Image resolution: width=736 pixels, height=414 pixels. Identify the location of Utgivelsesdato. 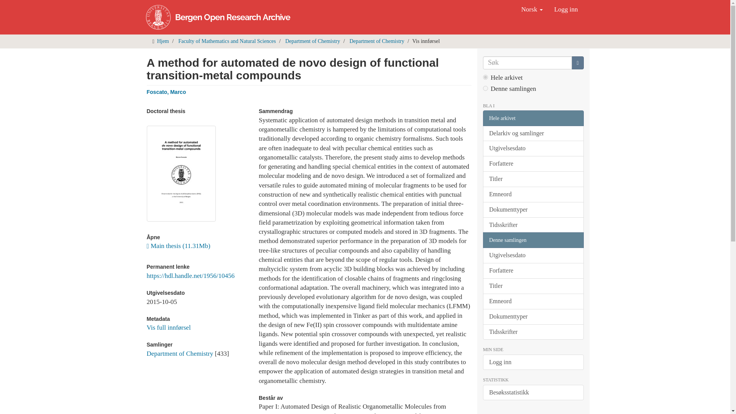
(533, 149).